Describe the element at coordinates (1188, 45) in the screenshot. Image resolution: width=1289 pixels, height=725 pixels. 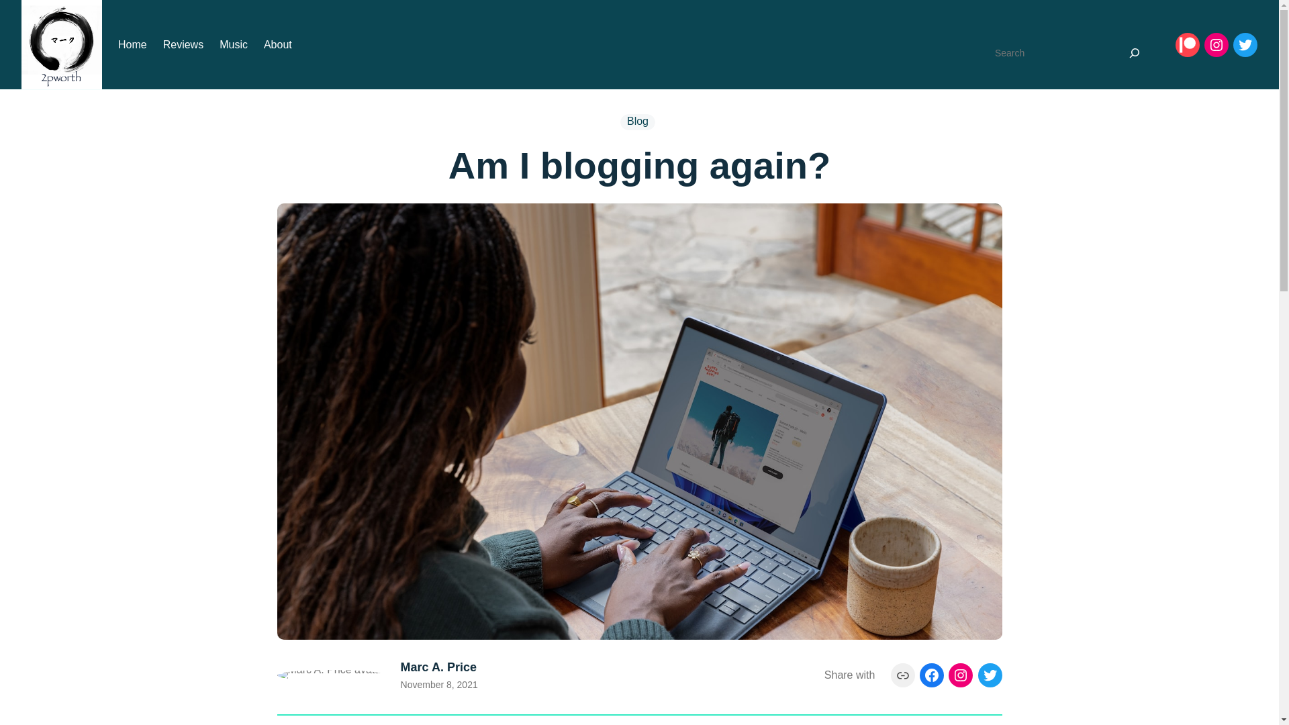
I see `Patreon` at that location.